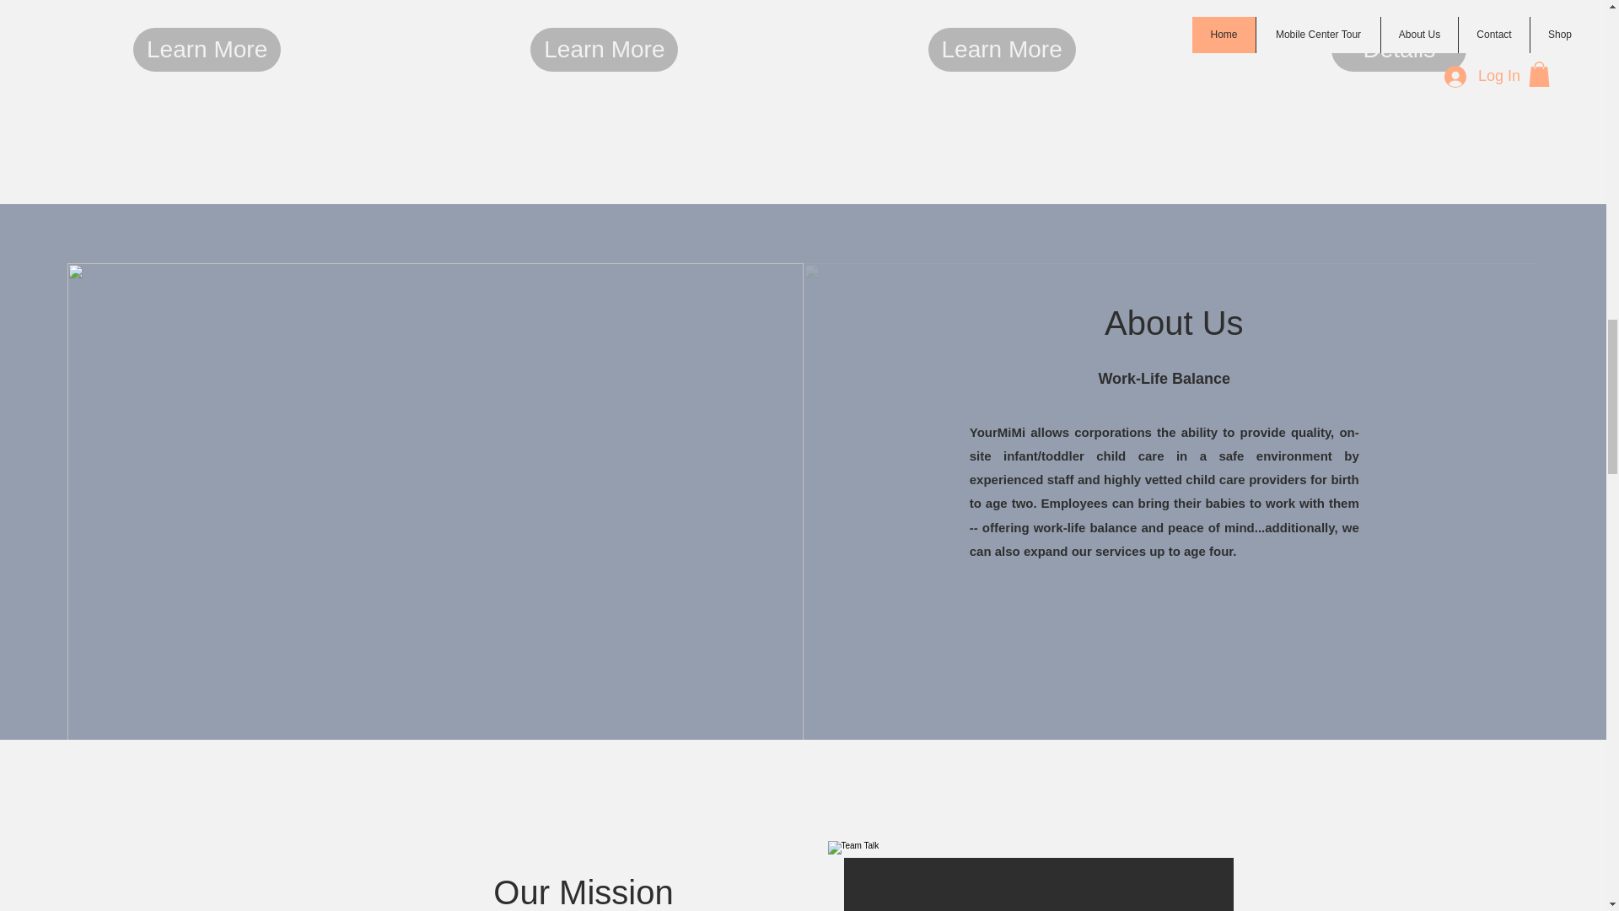 The height and width of the screenshot is (911, 1619). Describe the element at coordinates (604, 49) in the screenshot. I see `Learn More` at that location.